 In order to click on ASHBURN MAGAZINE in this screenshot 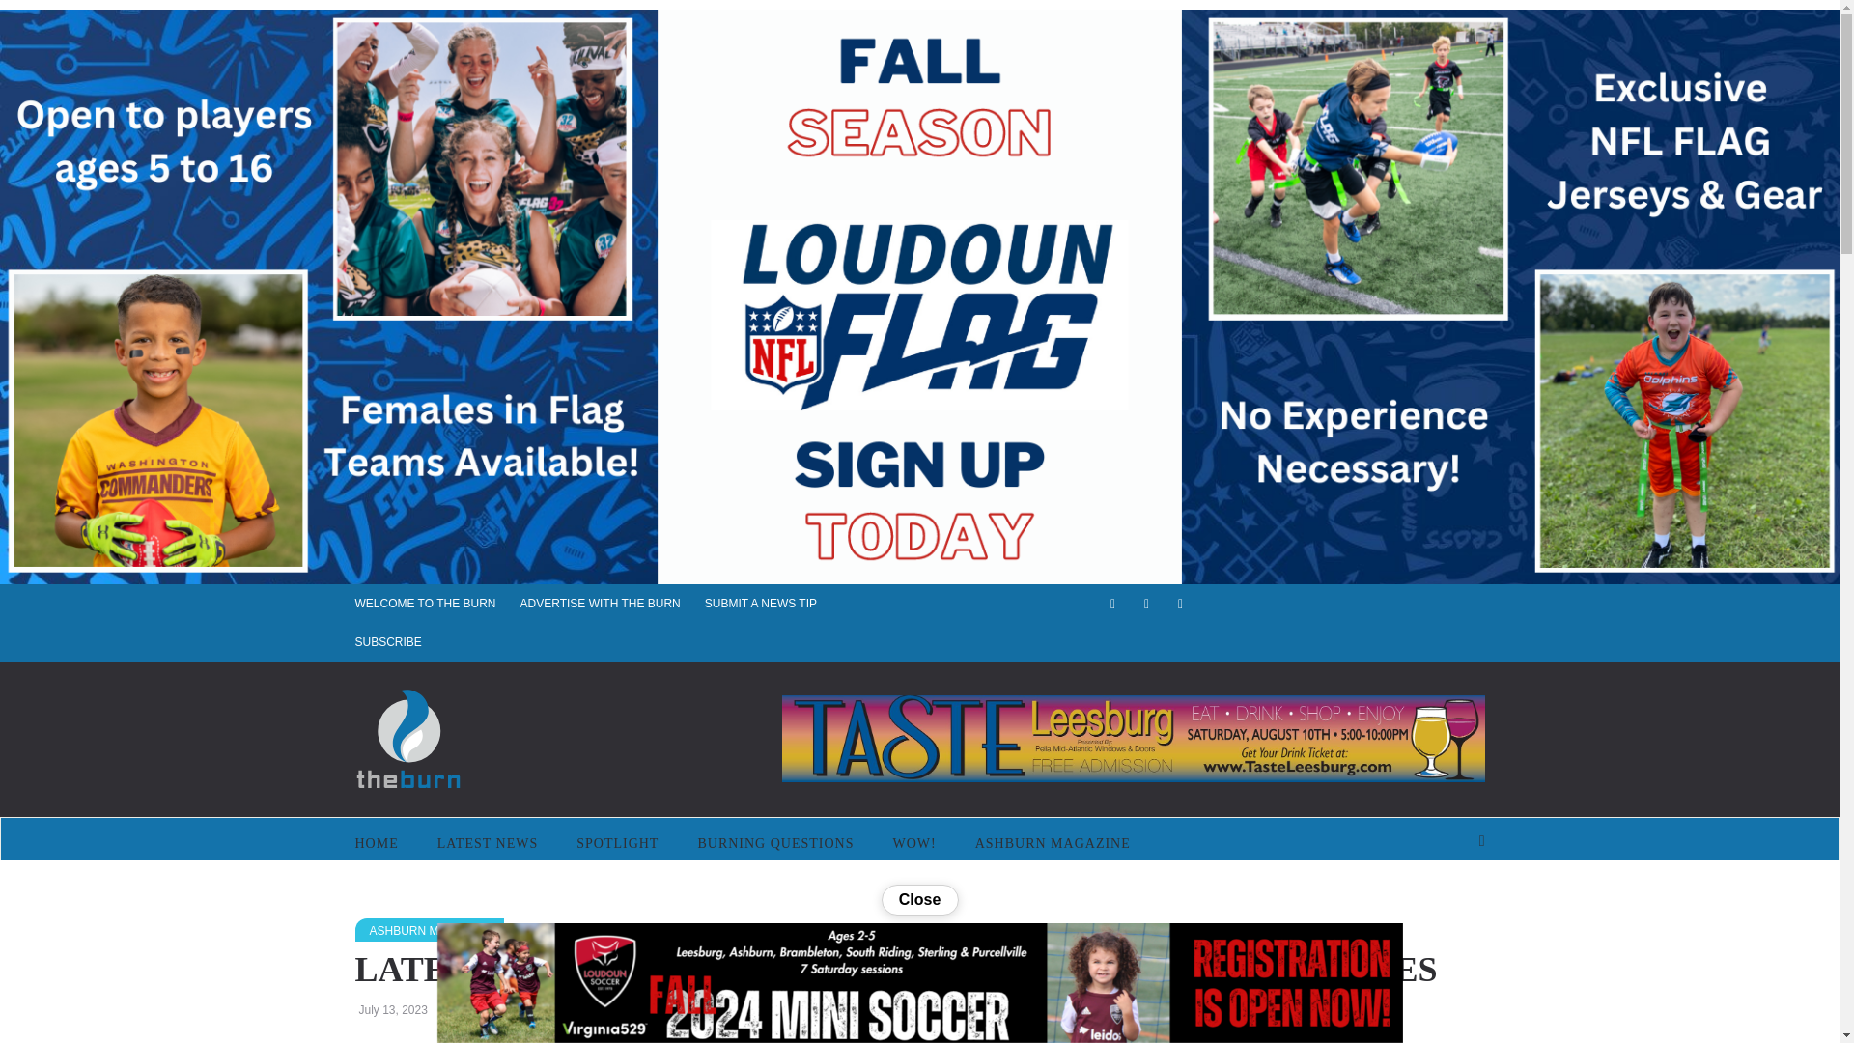, I will do `click(1053, 843)`.